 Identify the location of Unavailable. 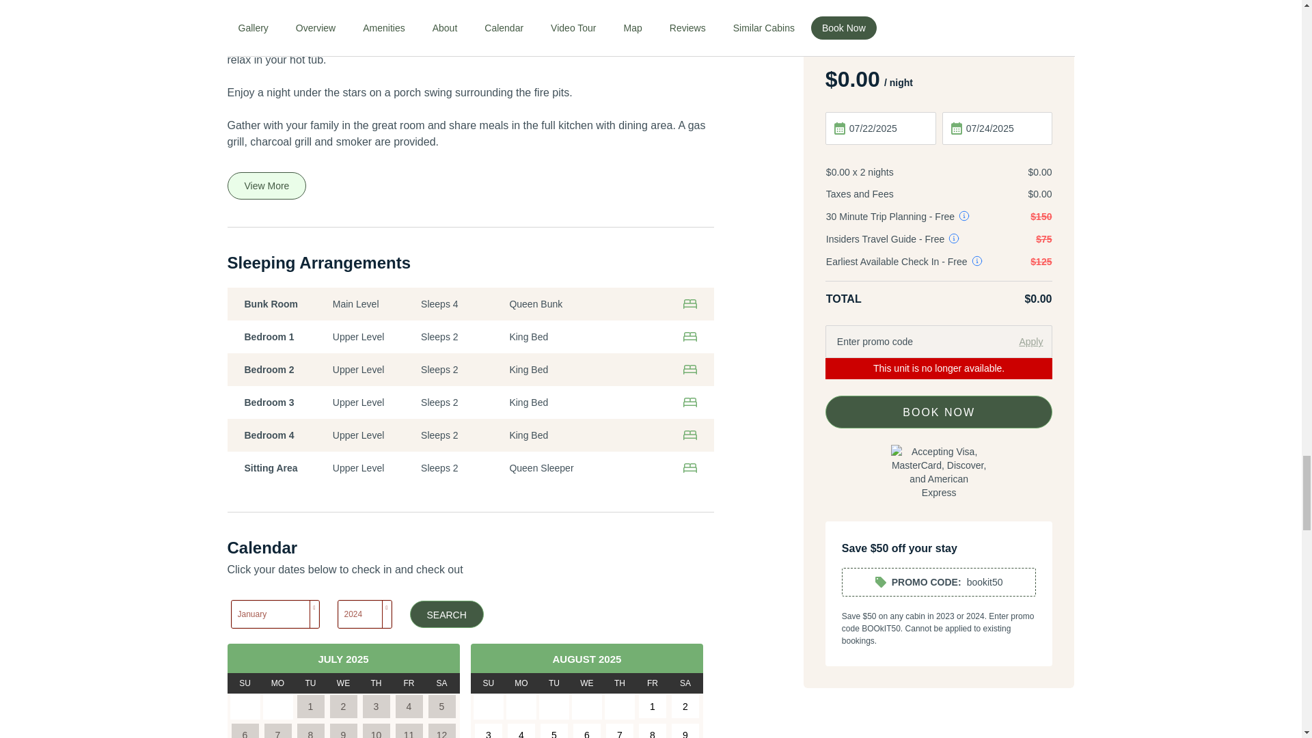
(343, 707).